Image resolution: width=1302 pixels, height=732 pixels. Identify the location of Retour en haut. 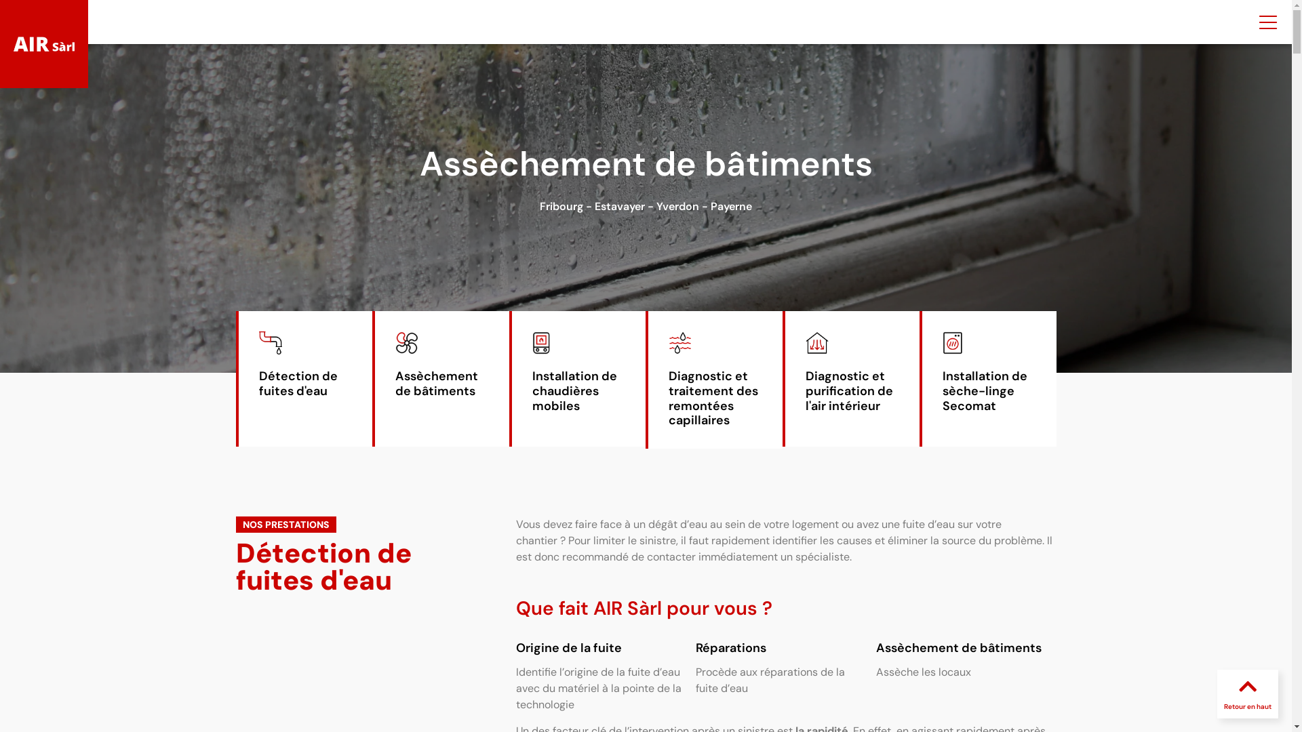
(1248, 706).